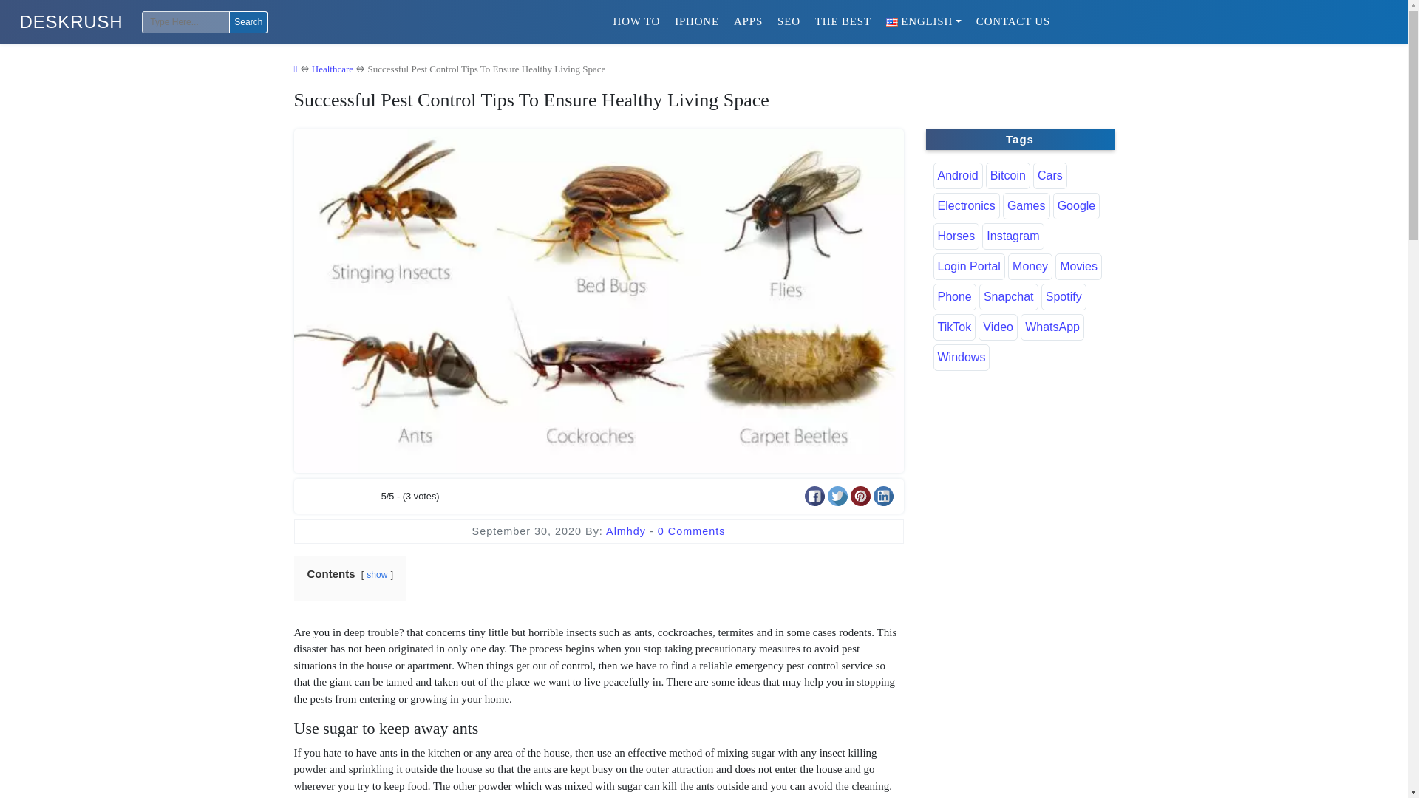 This screenshot has height=798, width=1419. I want to click on CONTACT US, so click(1013, 21).